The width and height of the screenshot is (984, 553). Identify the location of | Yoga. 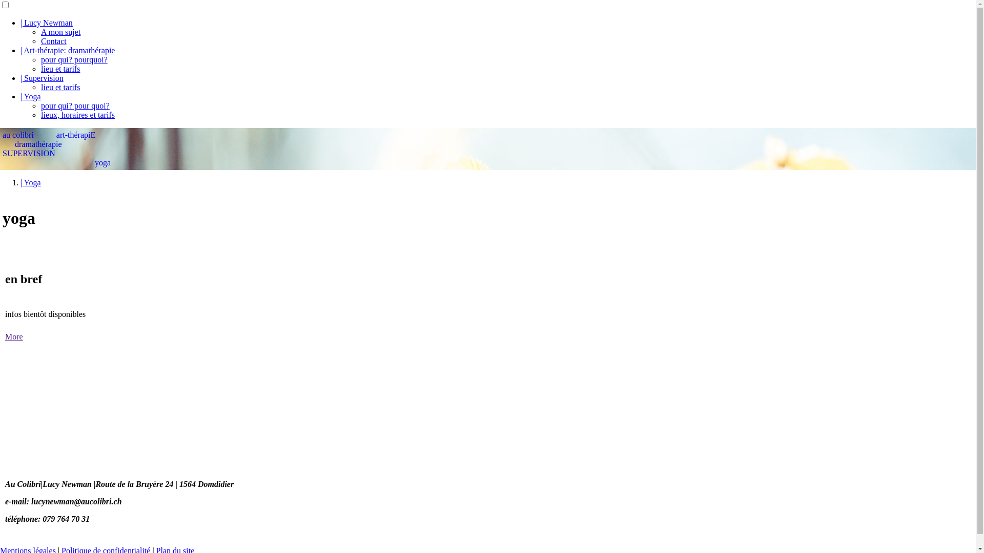
(31, 96).